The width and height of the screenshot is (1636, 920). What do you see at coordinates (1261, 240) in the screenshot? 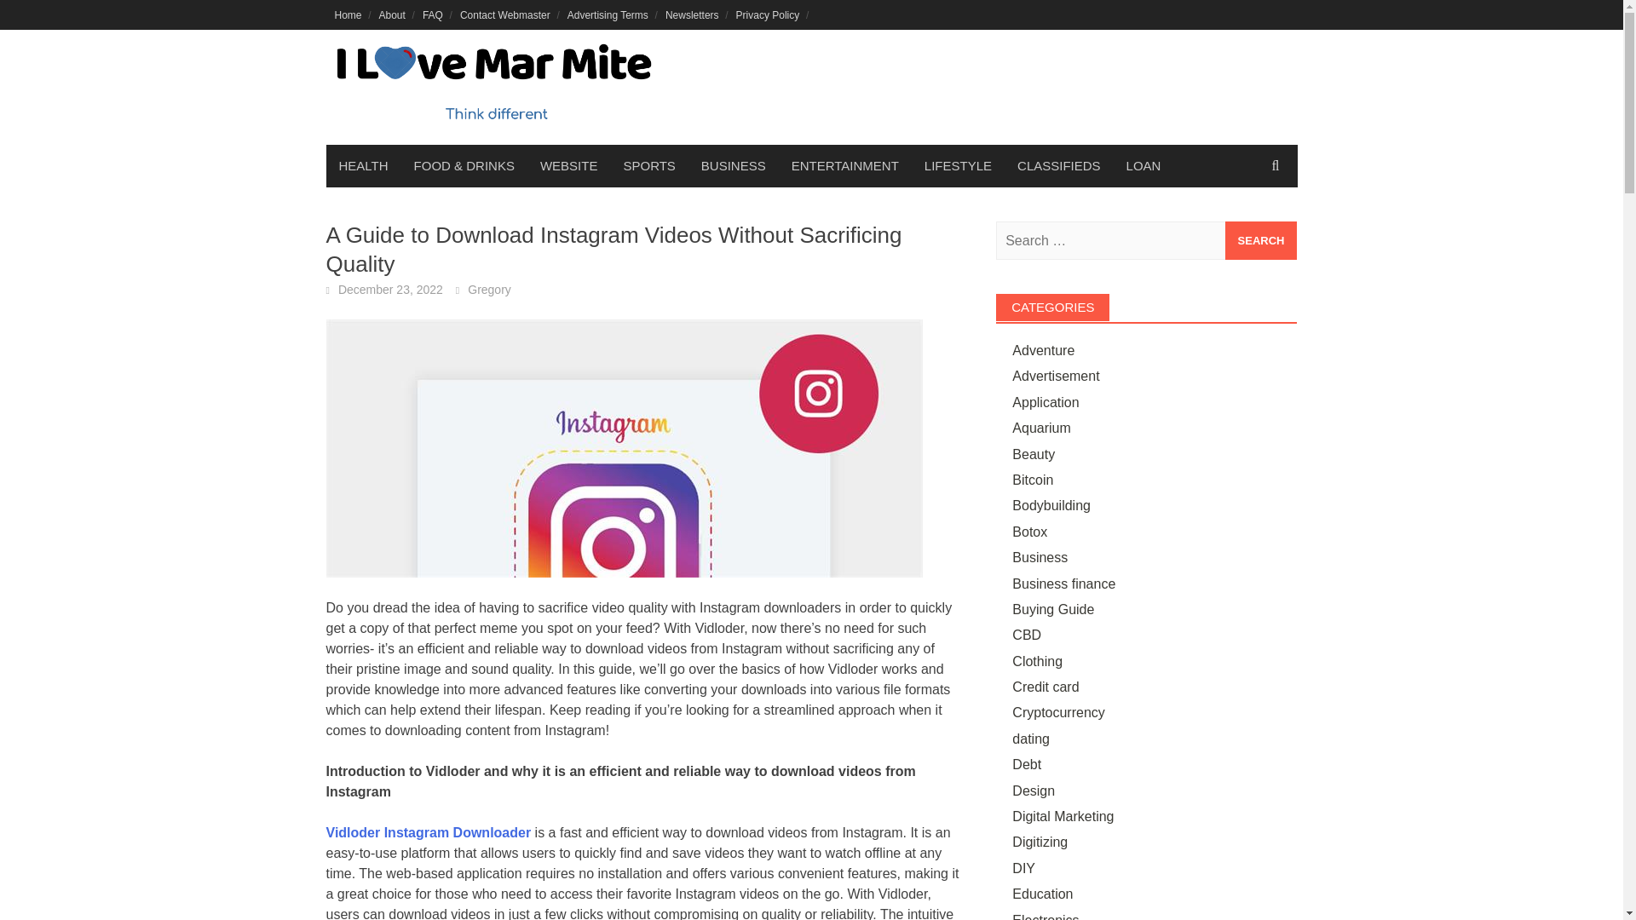
I see `Search` at bounding box center [1261, 240].